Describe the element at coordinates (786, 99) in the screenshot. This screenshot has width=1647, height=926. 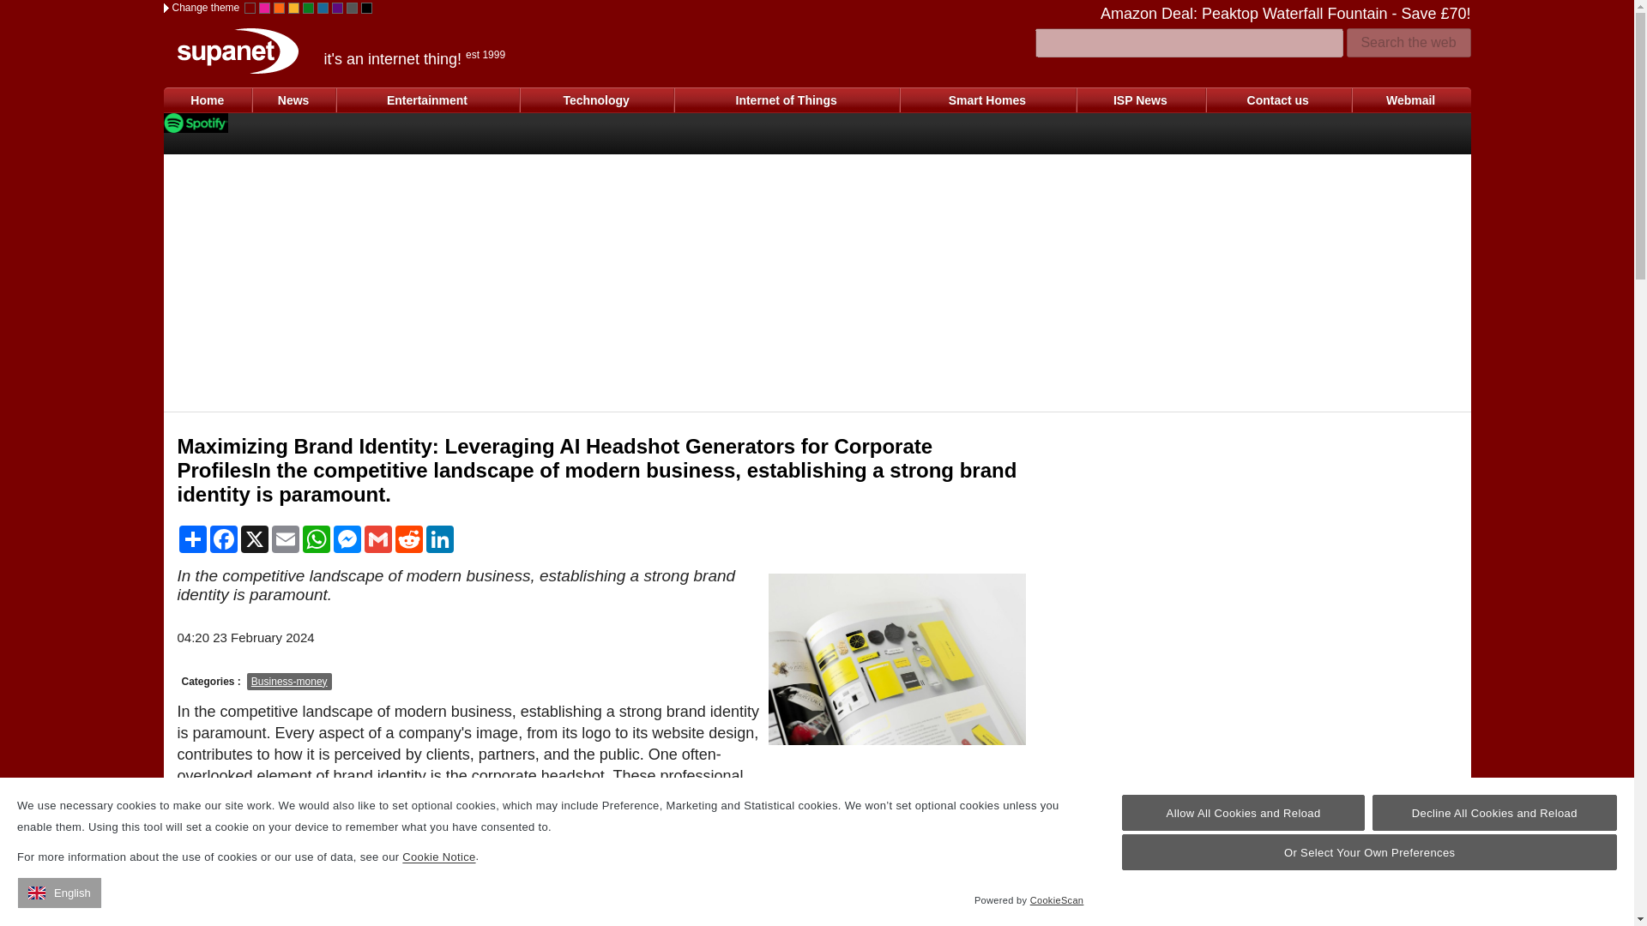
I see `Internet of Things` at that location.